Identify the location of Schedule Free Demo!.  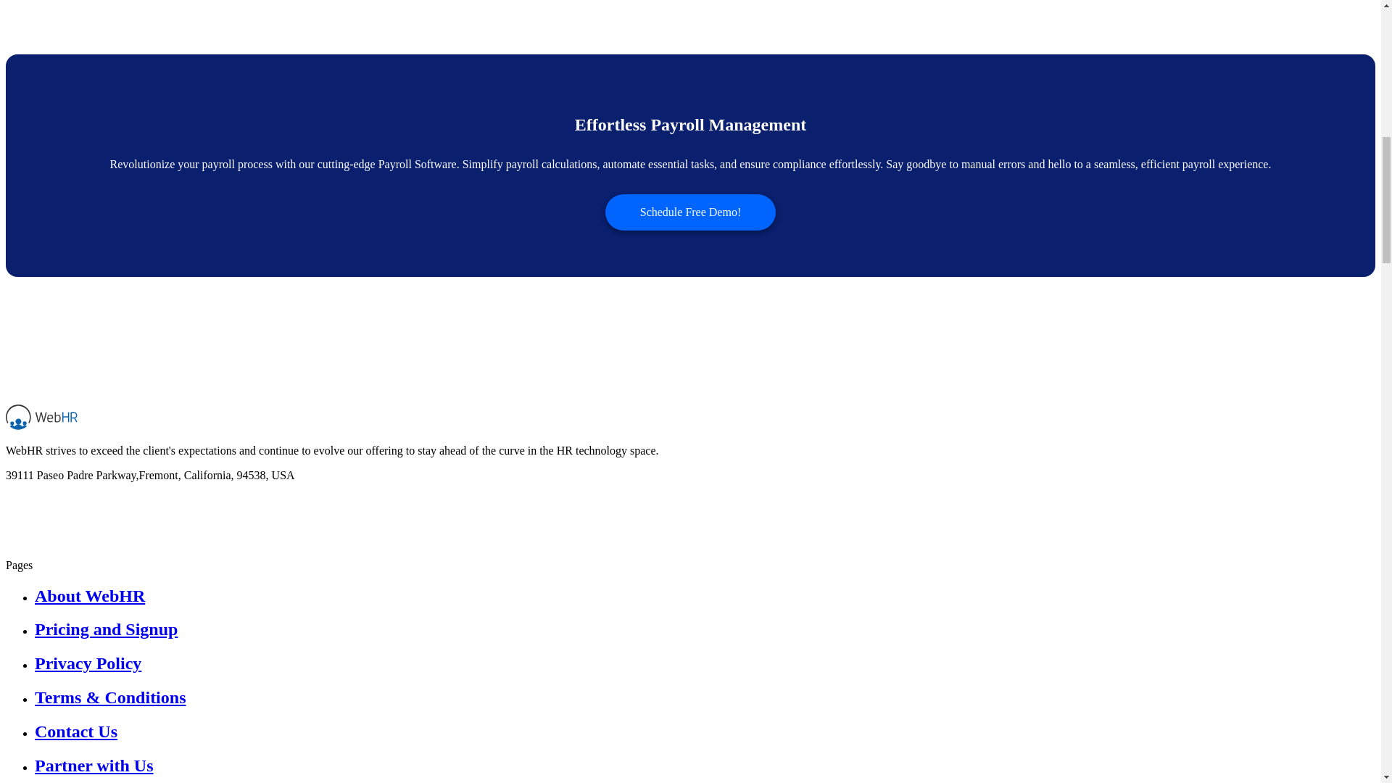
(691, 212).